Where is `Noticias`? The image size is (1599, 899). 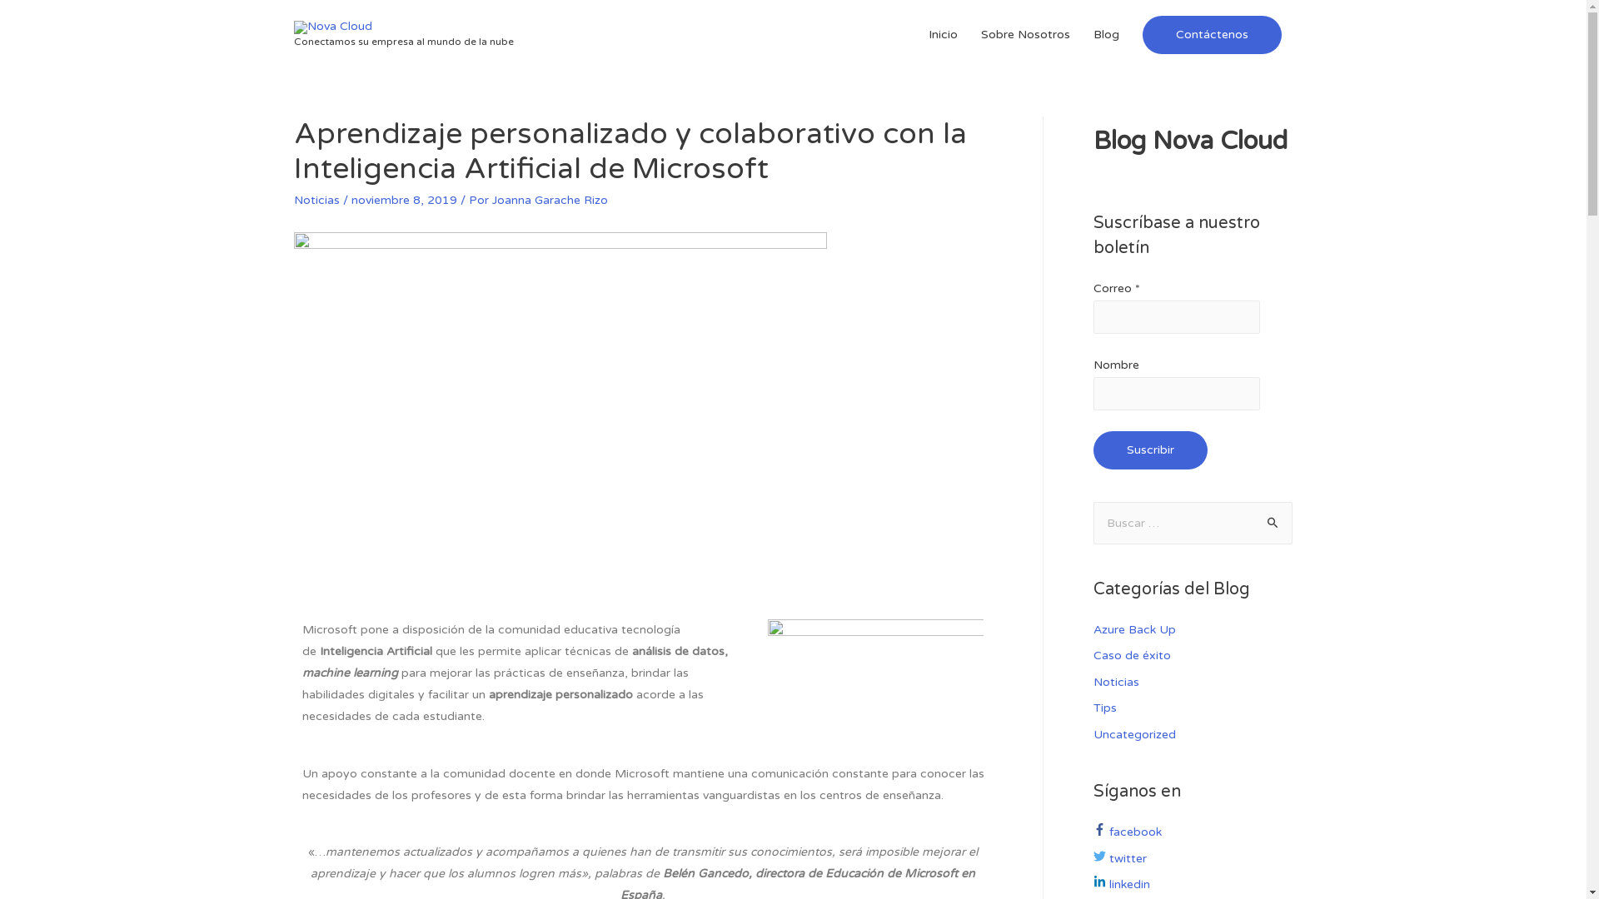 Noticias is located at coordinates (316, 200).